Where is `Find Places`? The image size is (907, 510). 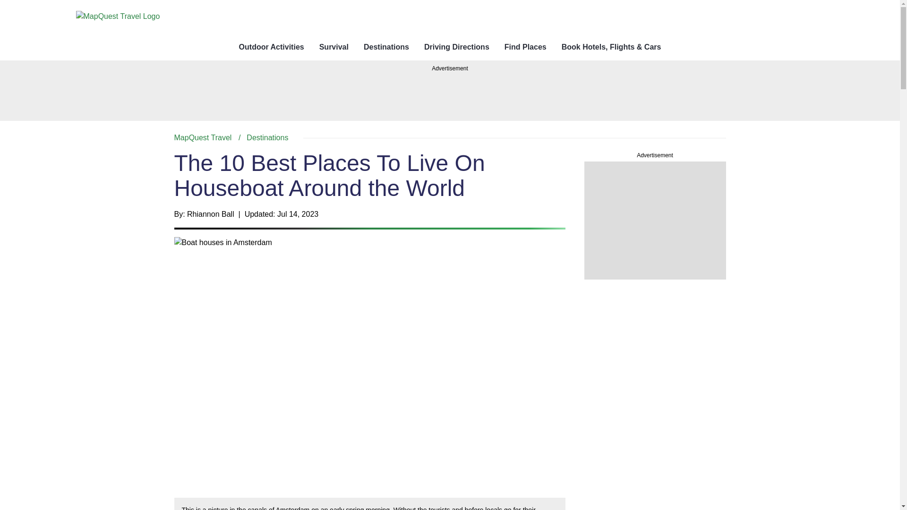
Find Places is located at coordinates (525, 47).